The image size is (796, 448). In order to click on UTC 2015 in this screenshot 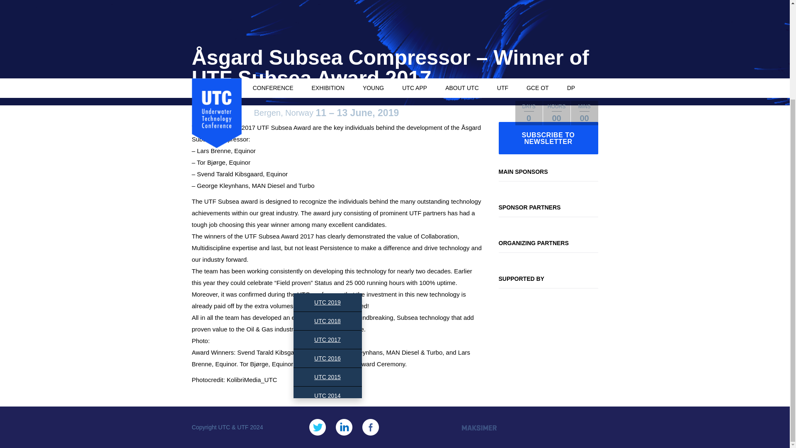, I will do `click(328, 377)`.